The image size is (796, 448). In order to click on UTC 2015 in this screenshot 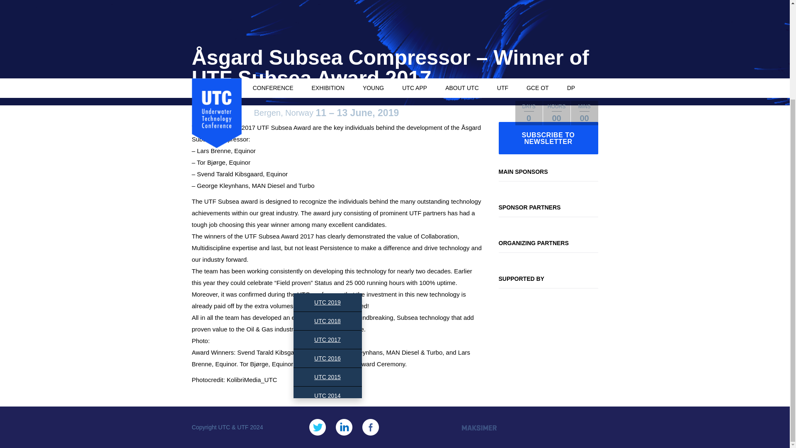, I will do `click(328, 377)`.